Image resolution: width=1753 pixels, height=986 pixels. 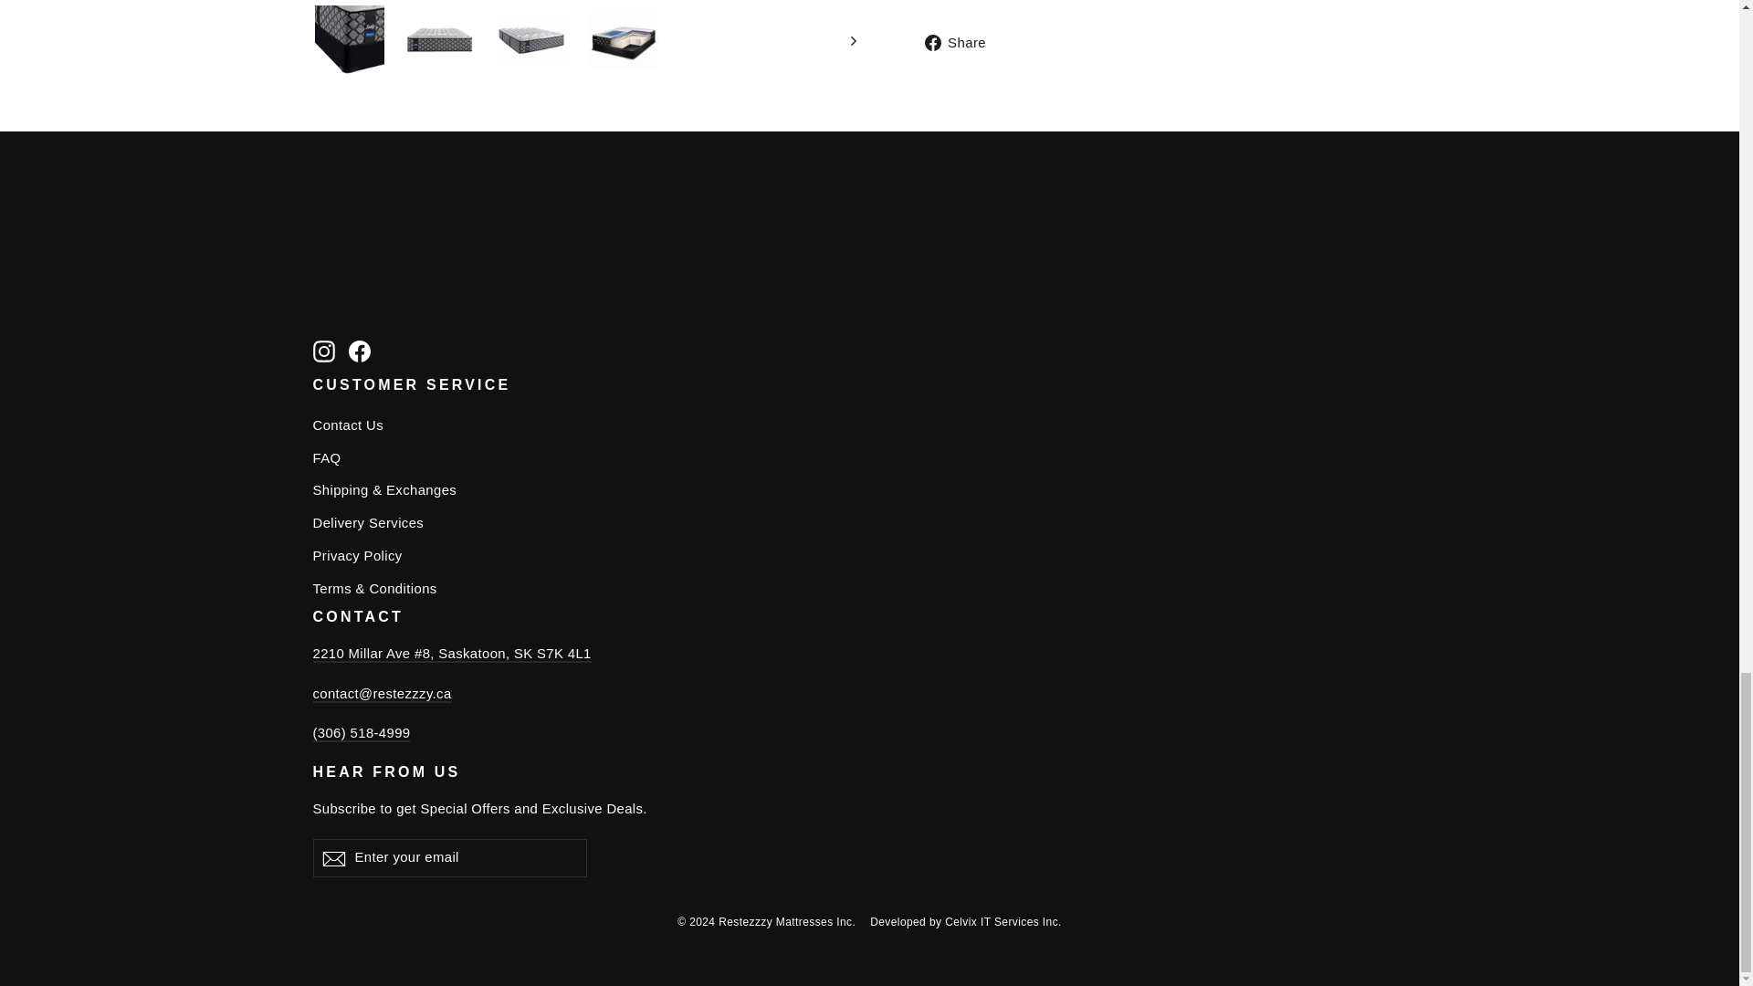 What do you see at coordinates (323, 351) in the screenshot?
I see `Restezzzy Mattresses Inc. on Instagram` at bounding box center [323, 351].